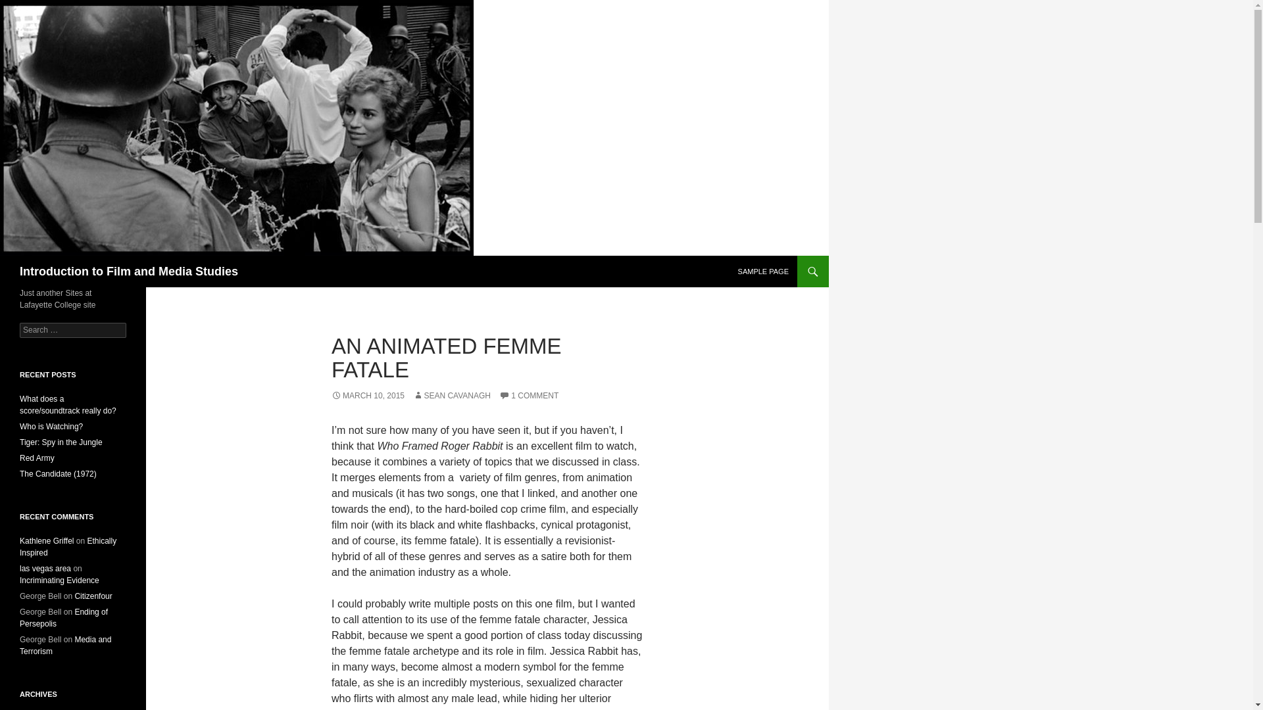  Describe the element at coordinates (528, 396) in the screenshot. I see `1 COMMENT` at that location.